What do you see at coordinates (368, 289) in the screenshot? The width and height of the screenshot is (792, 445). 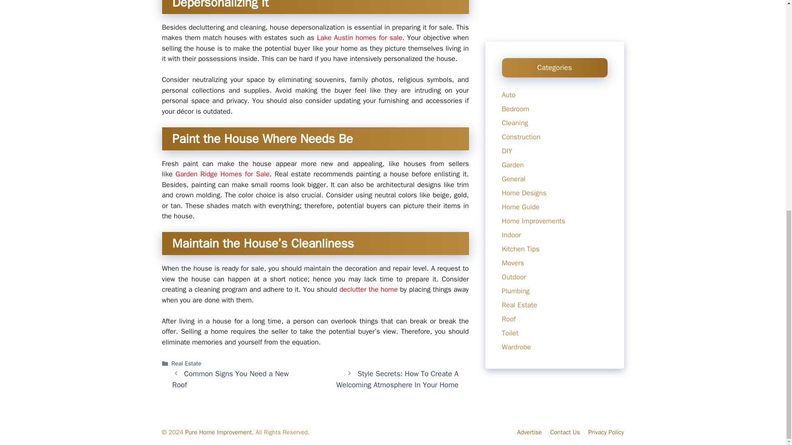 I see `declutter the home` at bounding box center [368, 289].